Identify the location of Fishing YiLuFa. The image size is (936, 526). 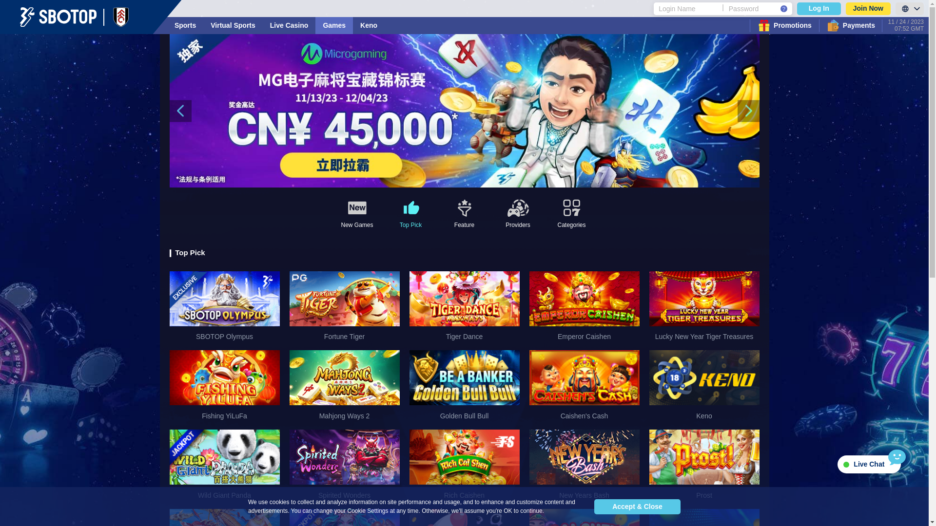
(225, 378).